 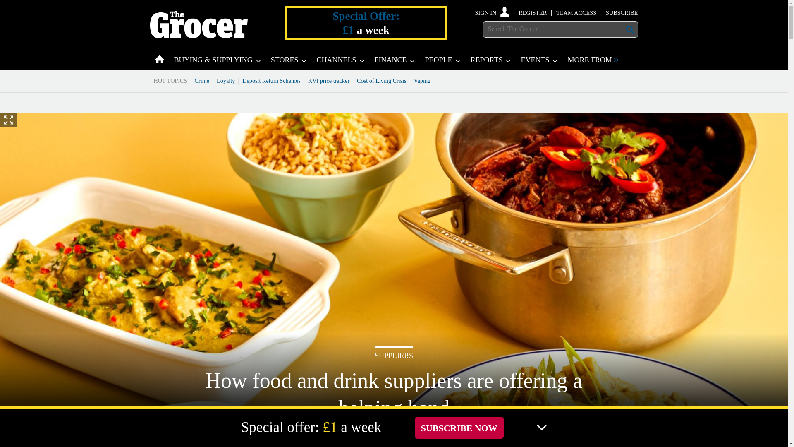 What do you see at coordinates (621, 12) in the screenshot?
I see `SUBSCRIBE` at bounding box center [621, 12].